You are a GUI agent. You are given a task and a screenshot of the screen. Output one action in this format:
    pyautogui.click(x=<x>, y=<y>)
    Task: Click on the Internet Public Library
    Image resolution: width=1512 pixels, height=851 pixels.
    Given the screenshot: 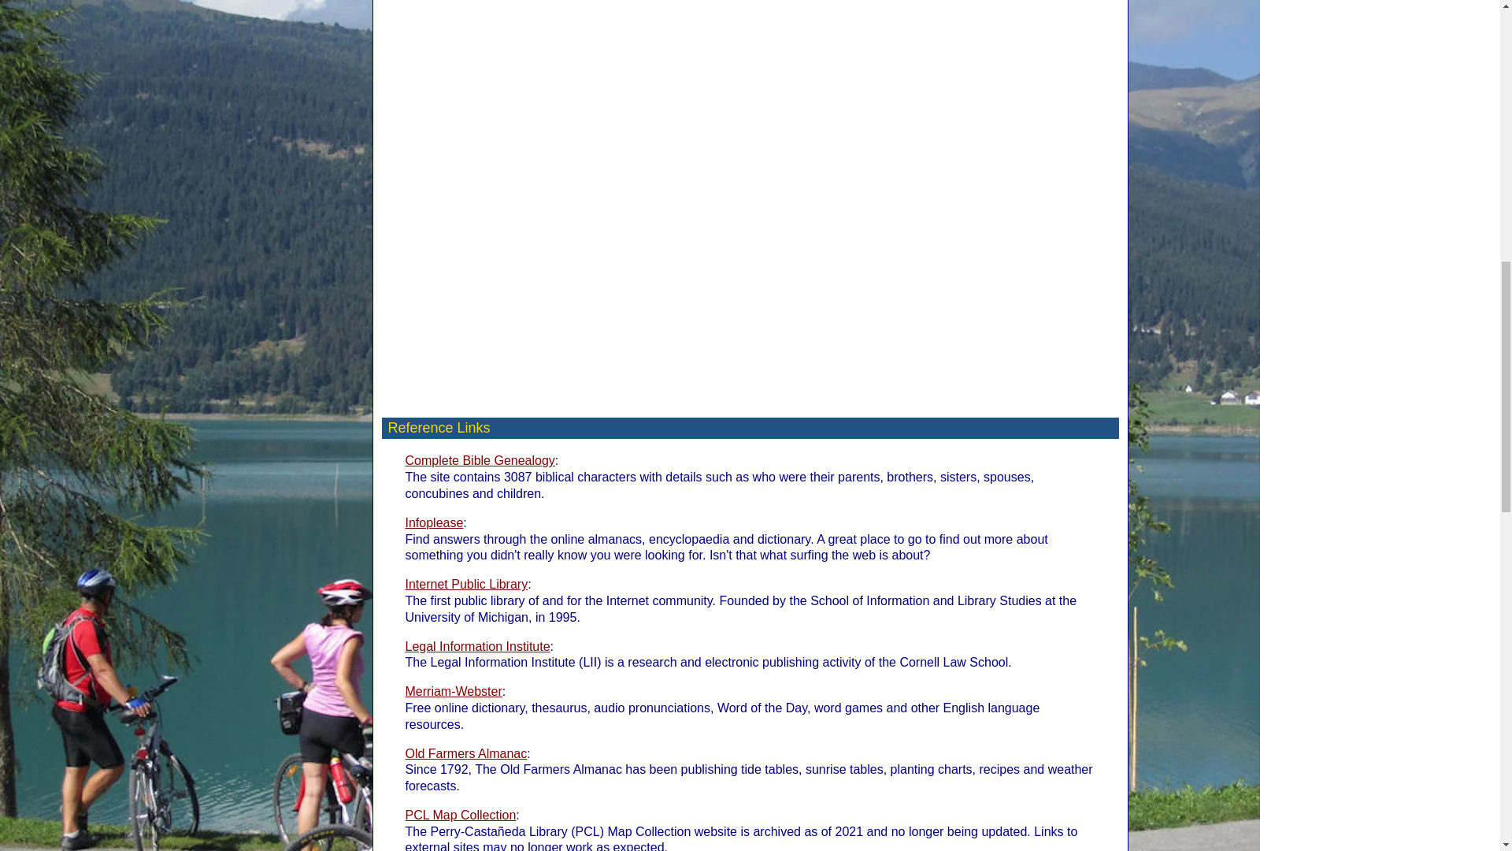 What is the action you would take?
    pyautogui.click(x=466, y=584)
    